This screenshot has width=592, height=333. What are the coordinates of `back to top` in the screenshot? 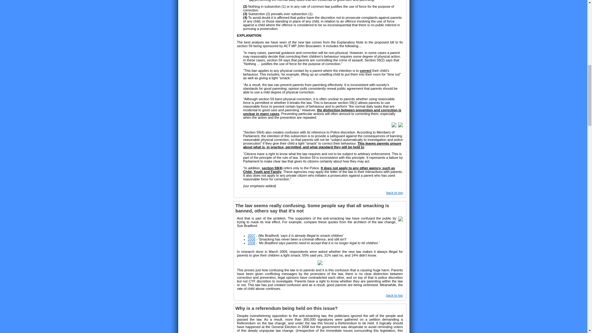 It's located at (395, 192).